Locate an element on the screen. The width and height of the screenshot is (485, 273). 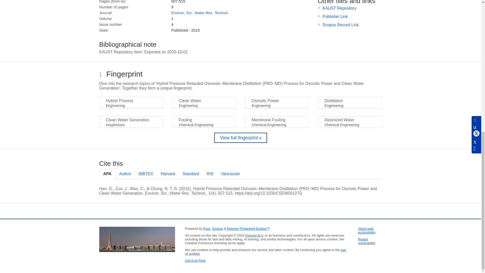
Publisher Link is located at coordinates (335, 17).